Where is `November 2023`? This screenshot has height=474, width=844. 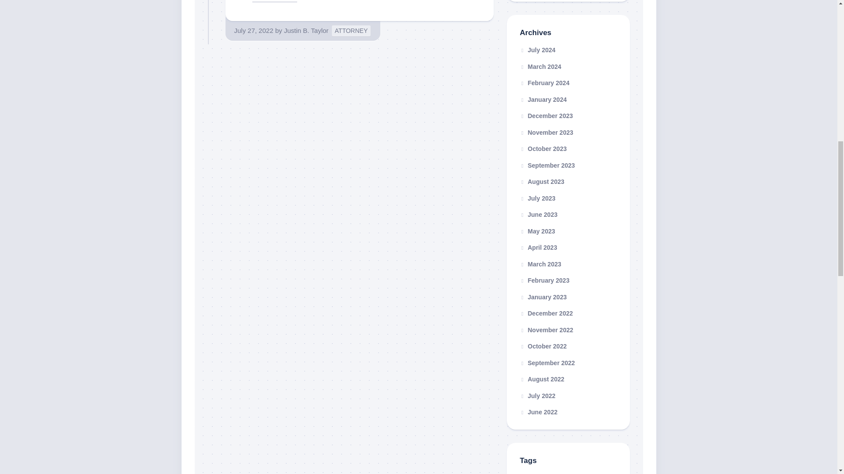
November 2023 is located at coordinates (546, 132).